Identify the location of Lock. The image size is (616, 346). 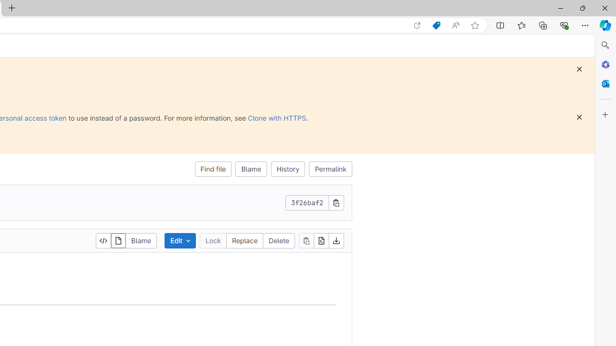
(213, 240).